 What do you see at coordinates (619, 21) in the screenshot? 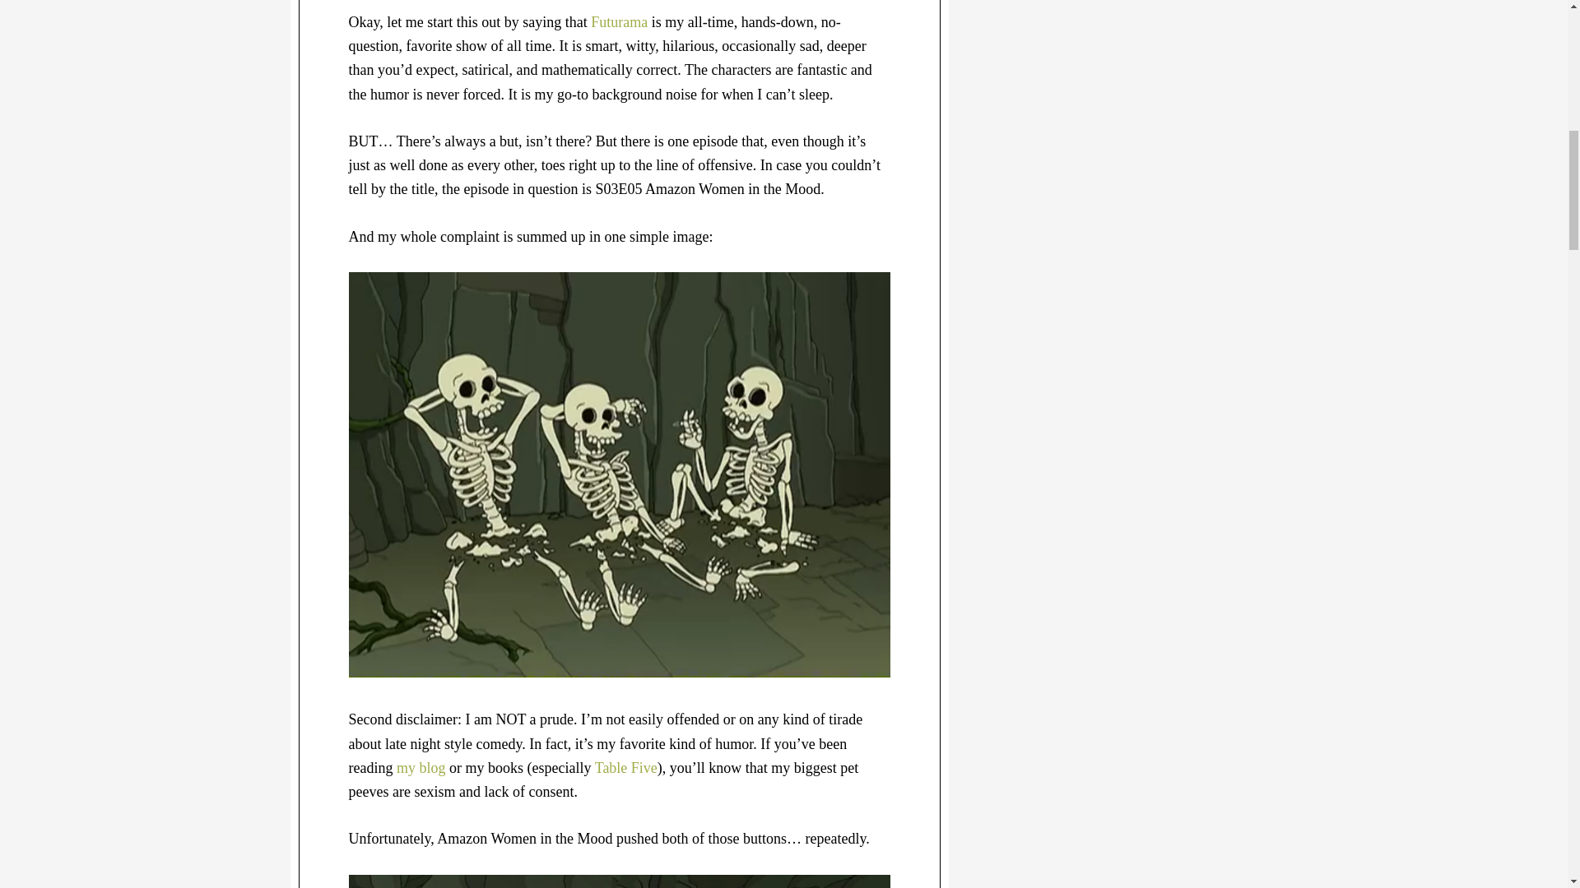
I see `Futurama` at bounding box center [619, 21].